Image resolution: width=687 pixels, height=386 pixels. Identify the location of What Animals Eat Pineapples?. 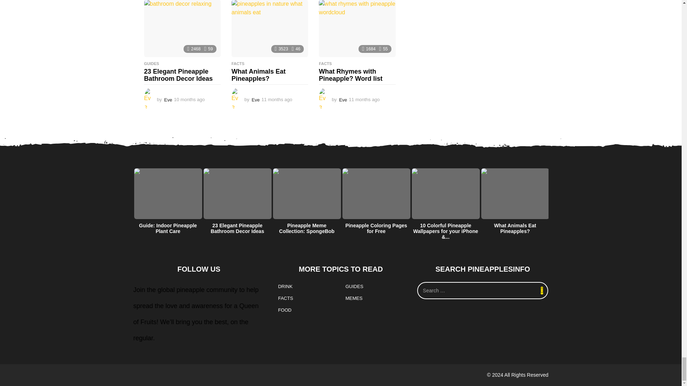
(270, 29).